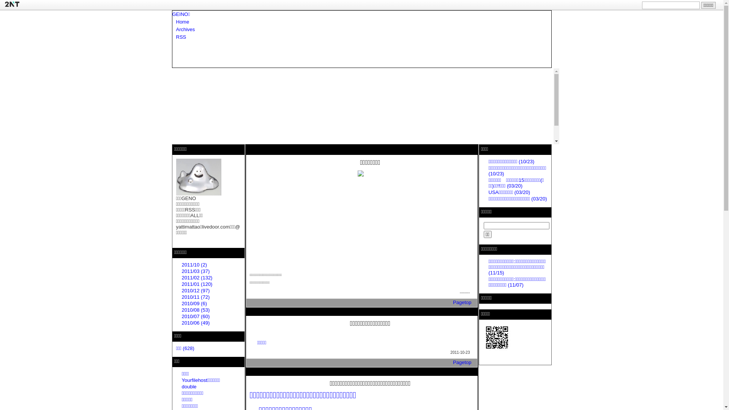 The height and width of the screenshot is (410, 729). I want to click on 2010/12 (97), so click(196, 291).